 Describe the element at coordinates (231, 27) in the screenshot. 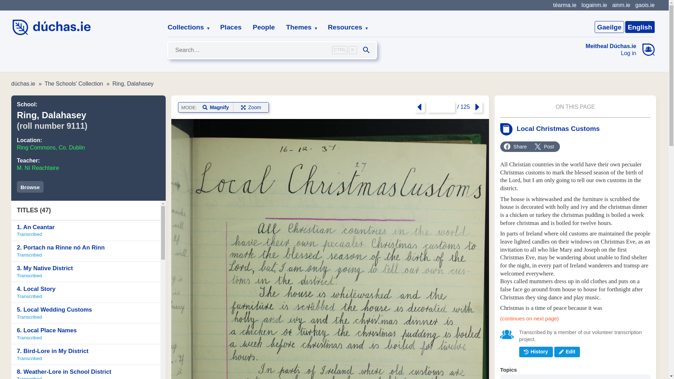

I see `The Schools' Collection` at that location.